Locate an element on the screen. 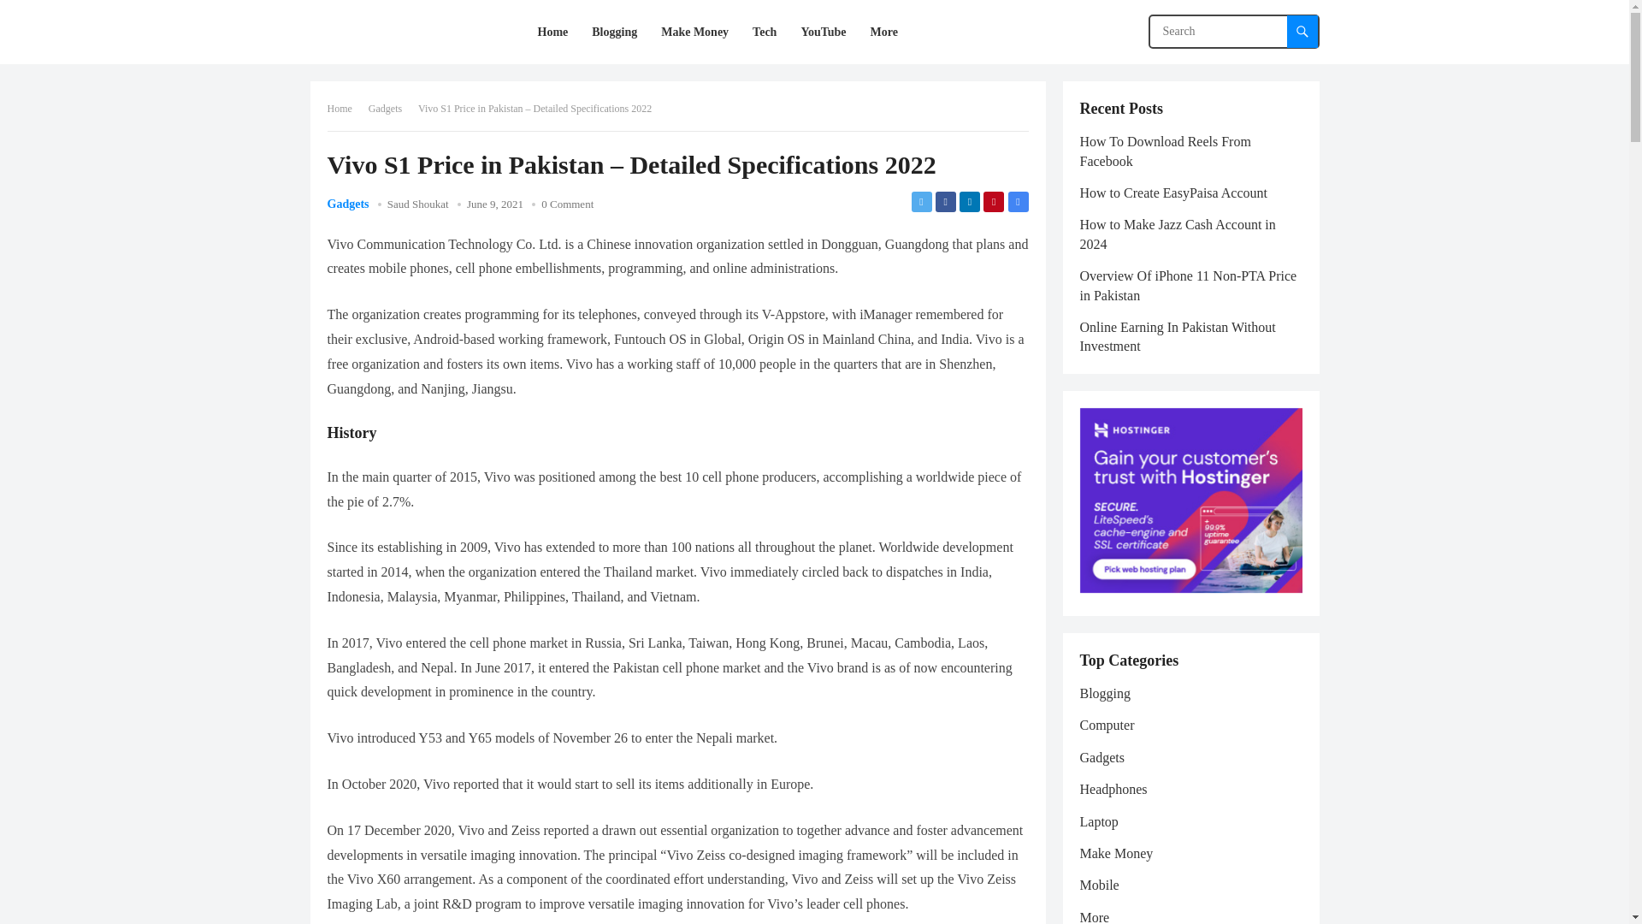 Image resolution: width=1642 pixels, height=924 pixels. Home is located at coordinates (552, 32).